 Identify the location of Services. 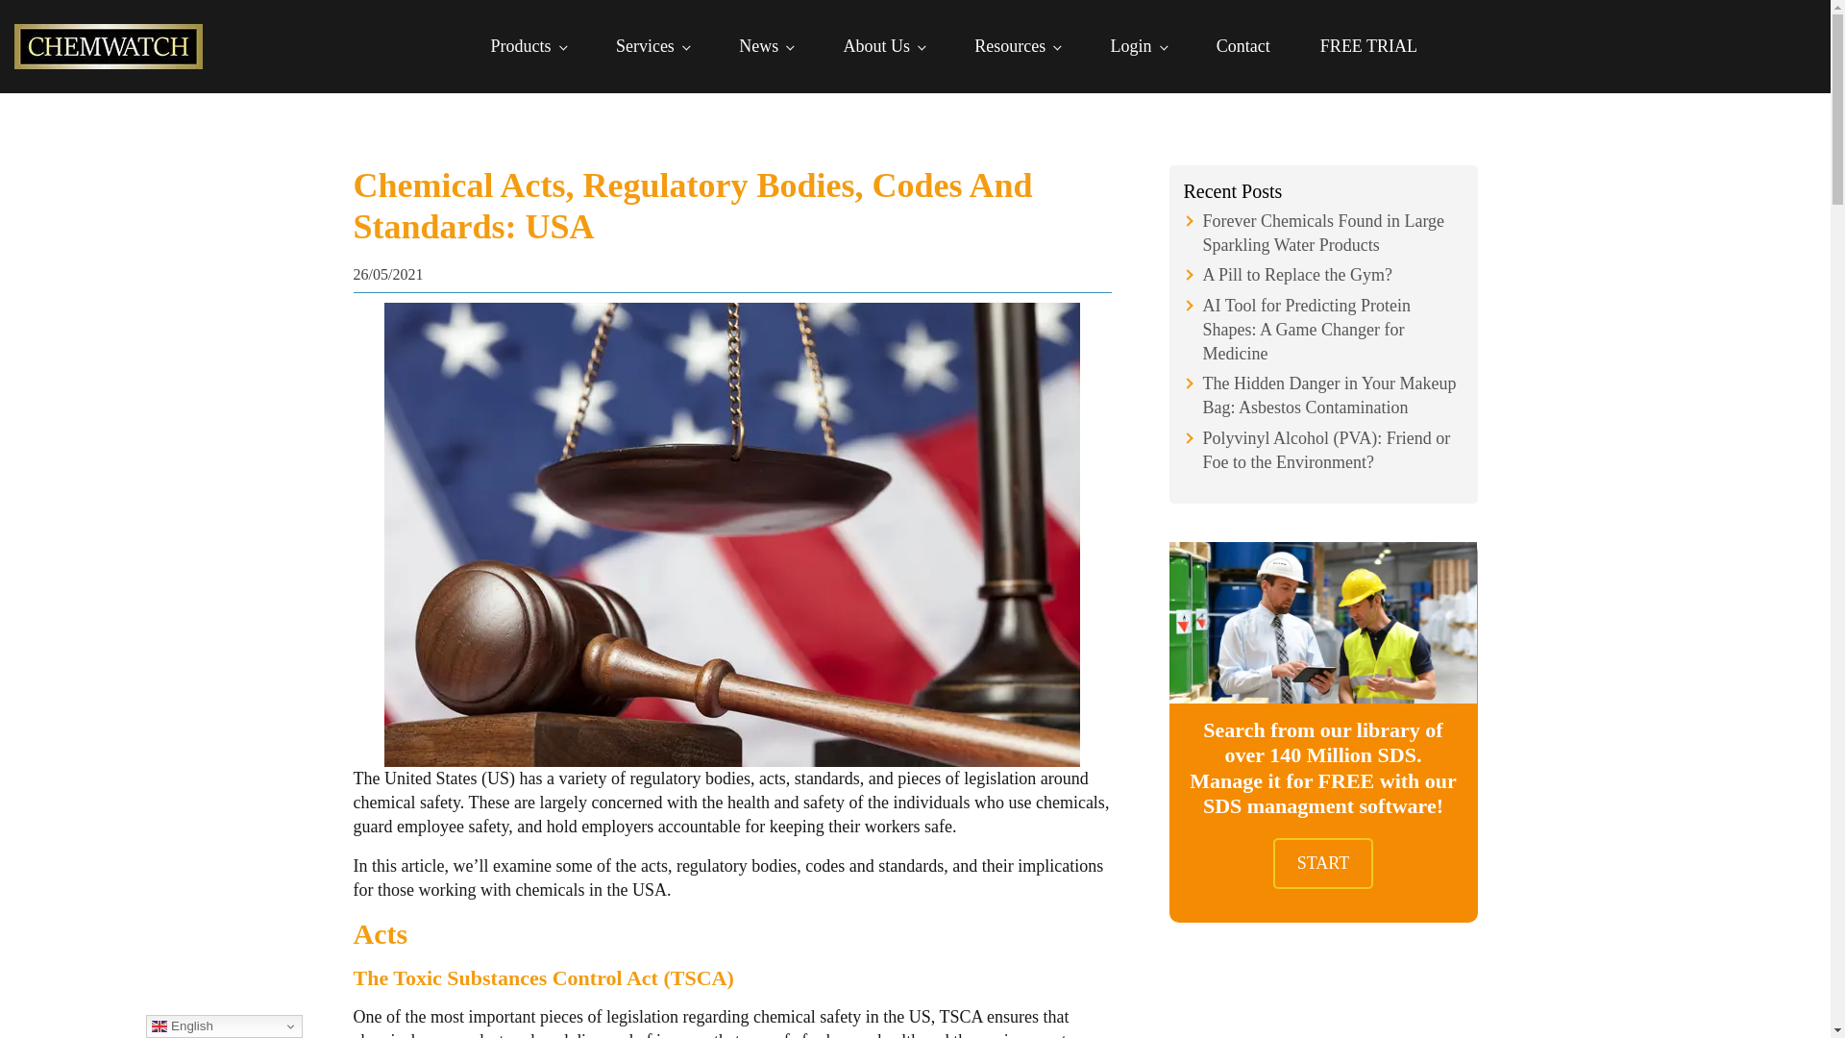
(652, 46).